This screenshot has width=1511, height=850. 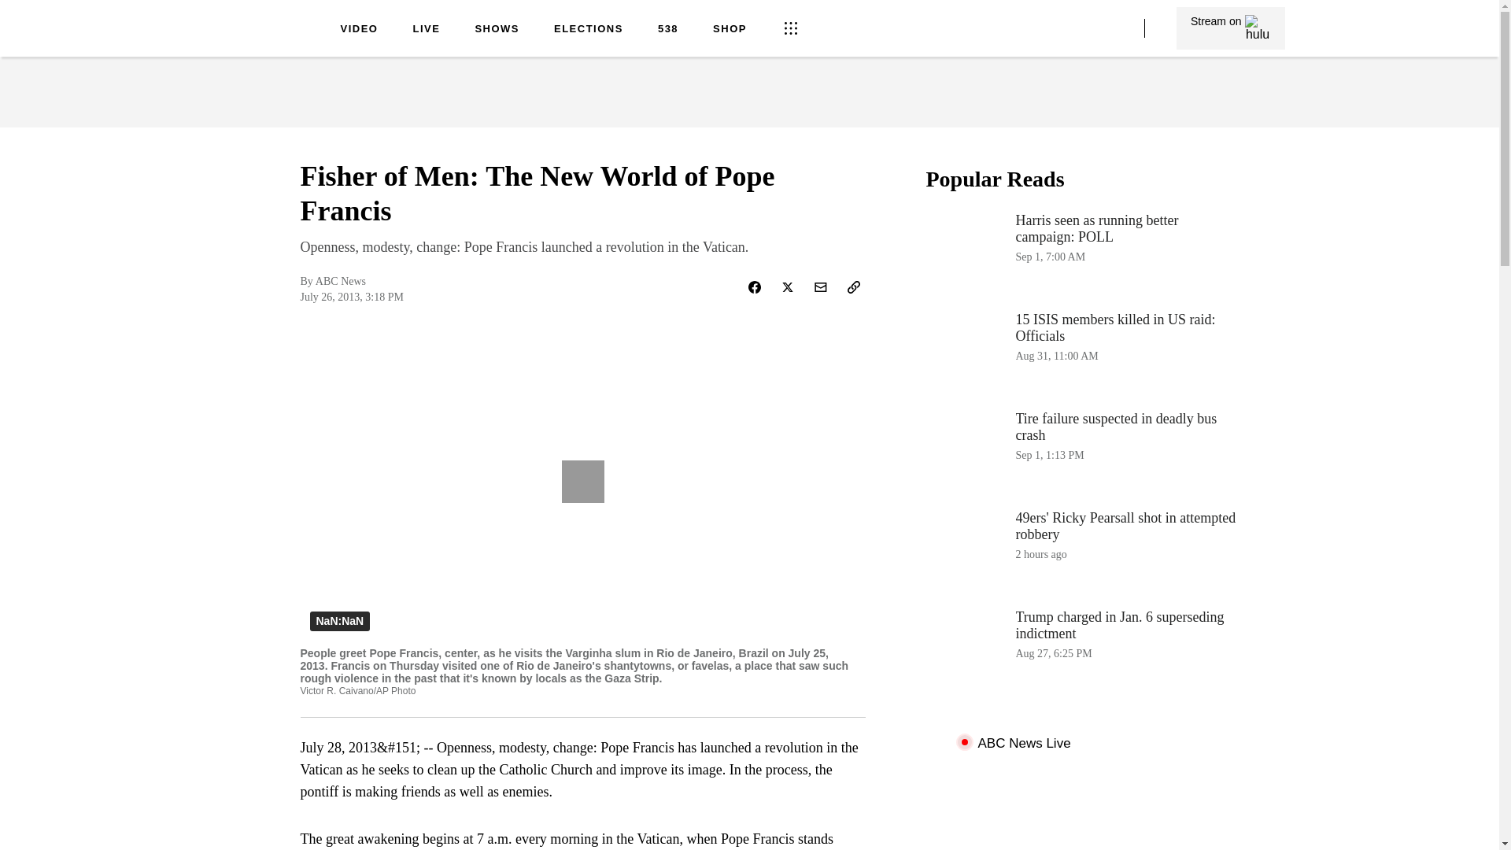 I want to click on LIVE, so click(x=426, y=30).